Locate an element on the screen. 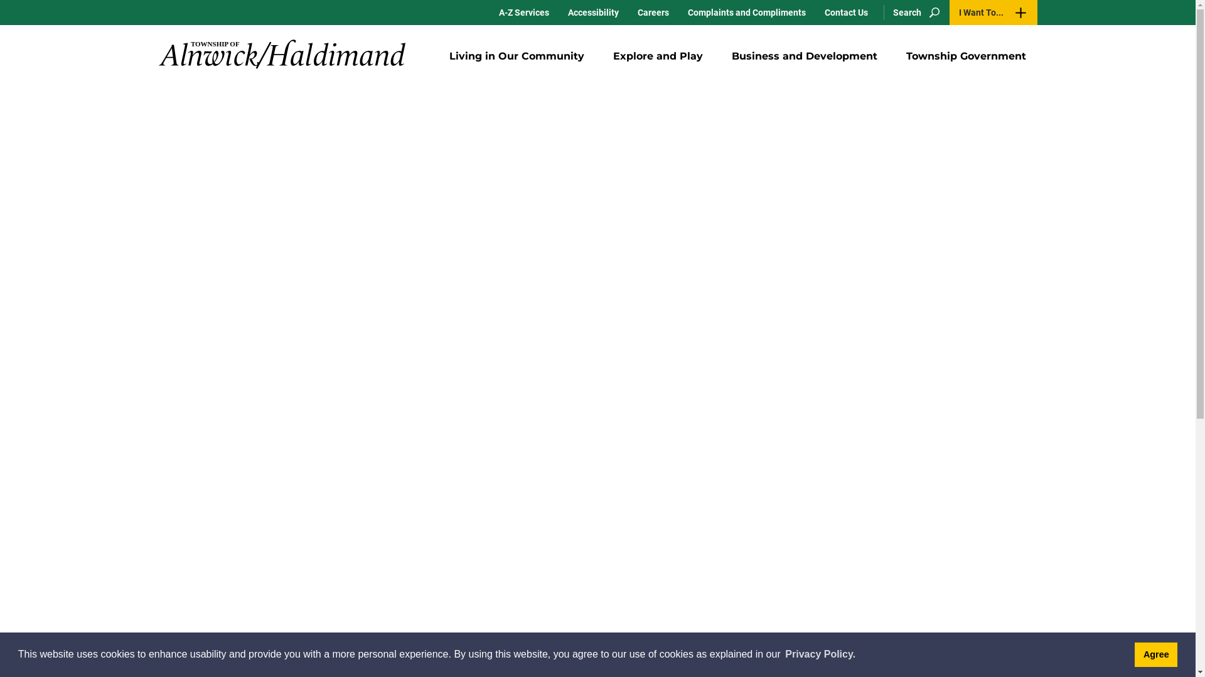  Privacy Policy. is located at coordinates (820, 654).